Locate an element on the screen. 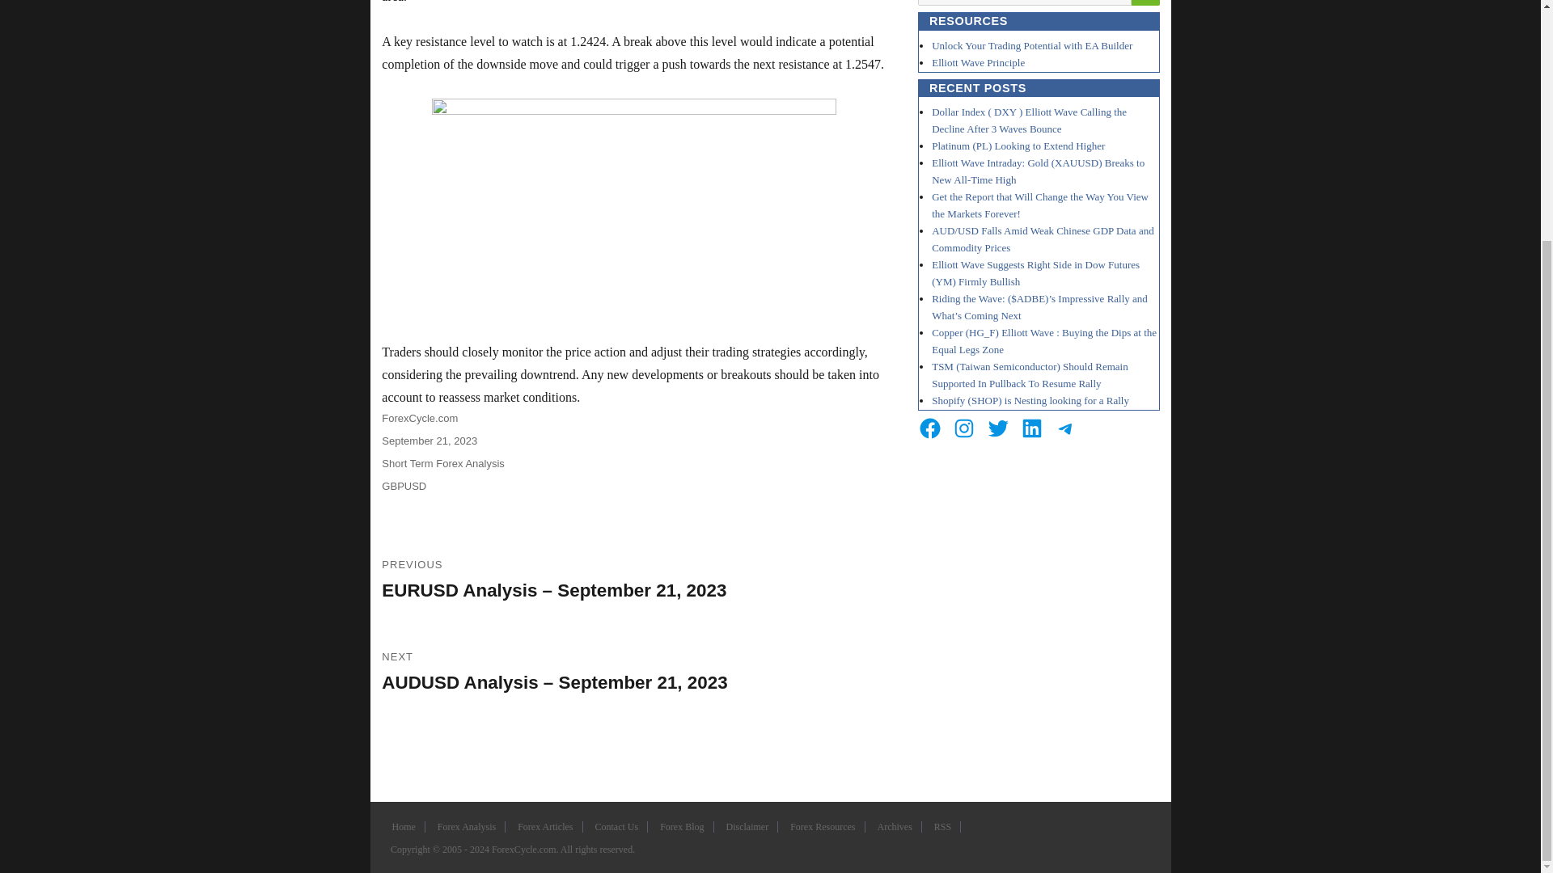 The height and width of the screenshot is (873, 1553). ForexCycle.com is located at coordinates (420, 417).